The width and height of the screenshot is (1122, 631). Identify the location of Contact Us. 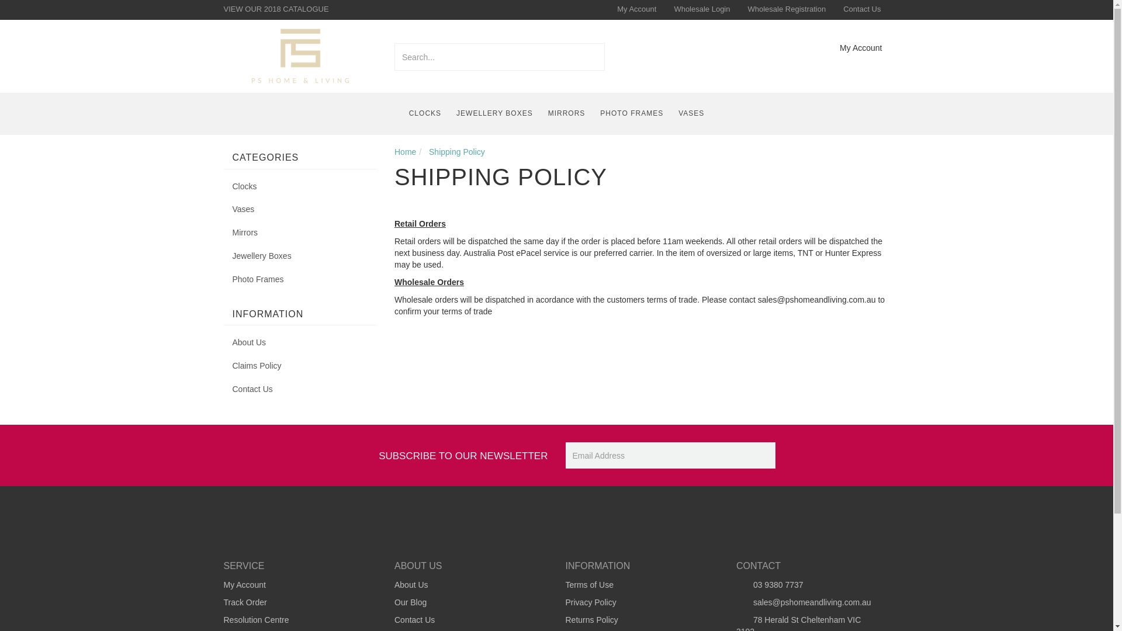
(862, 9).